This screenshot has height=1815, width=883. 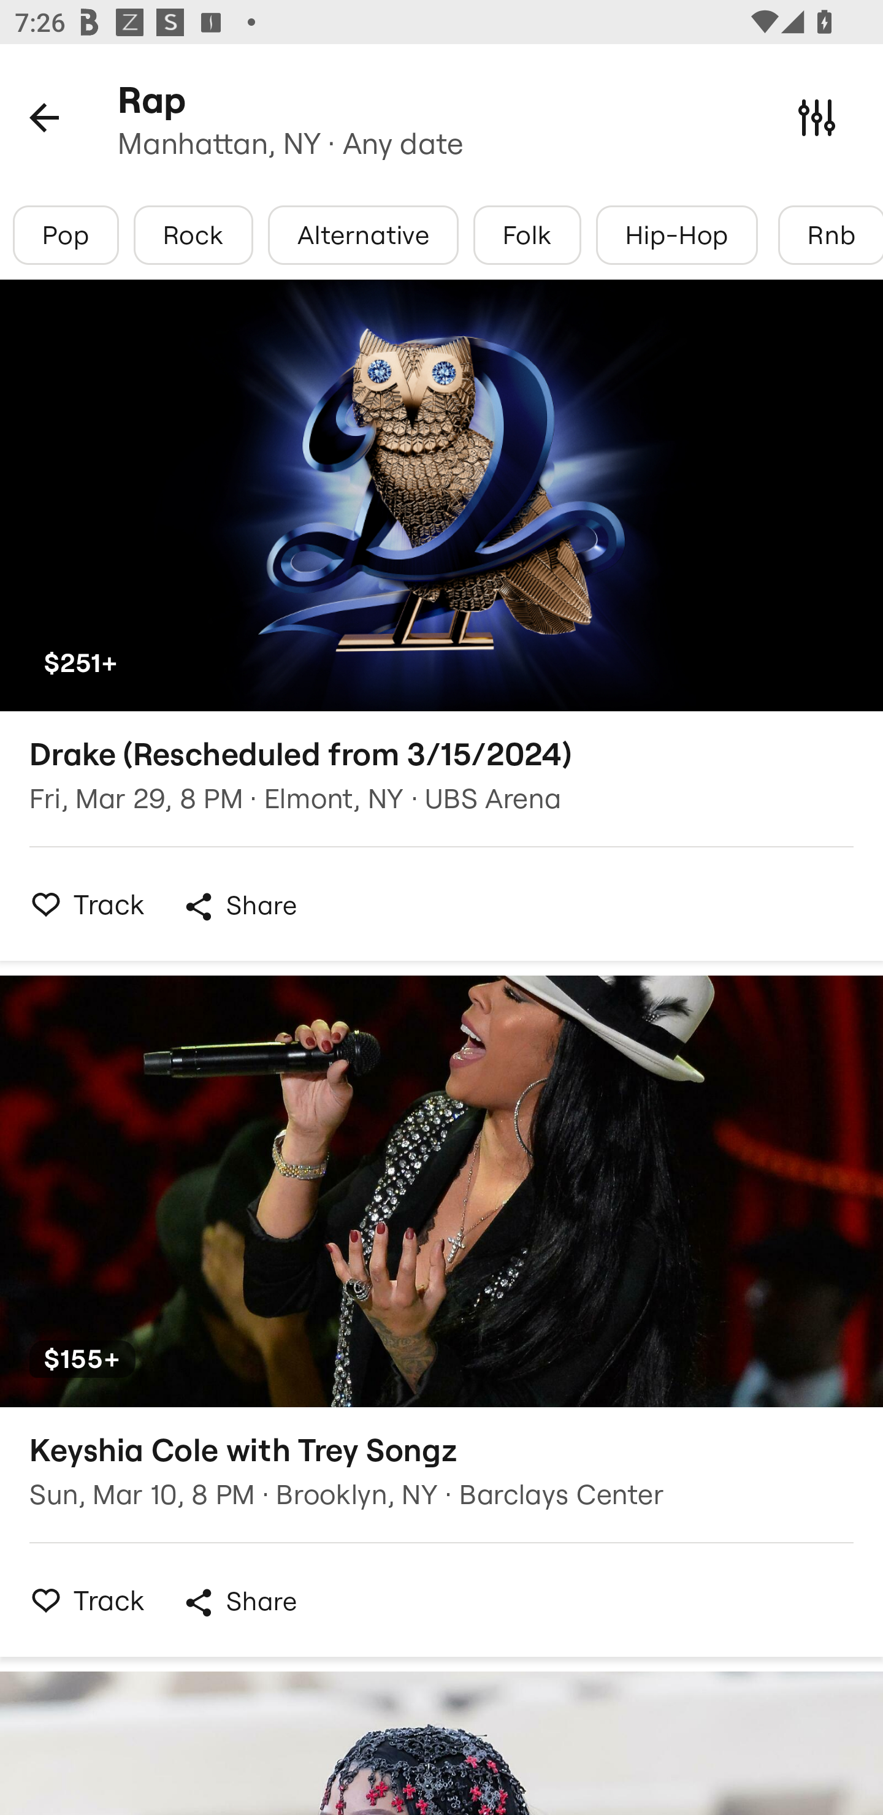 I want to click on Share, so click(x=239, y=1602).